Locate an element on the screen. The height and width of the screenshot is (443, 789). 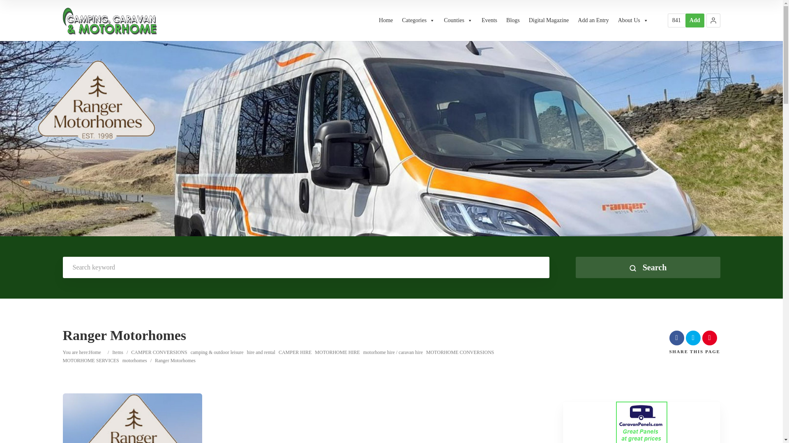
Resources is located at coordinates (676, 21).